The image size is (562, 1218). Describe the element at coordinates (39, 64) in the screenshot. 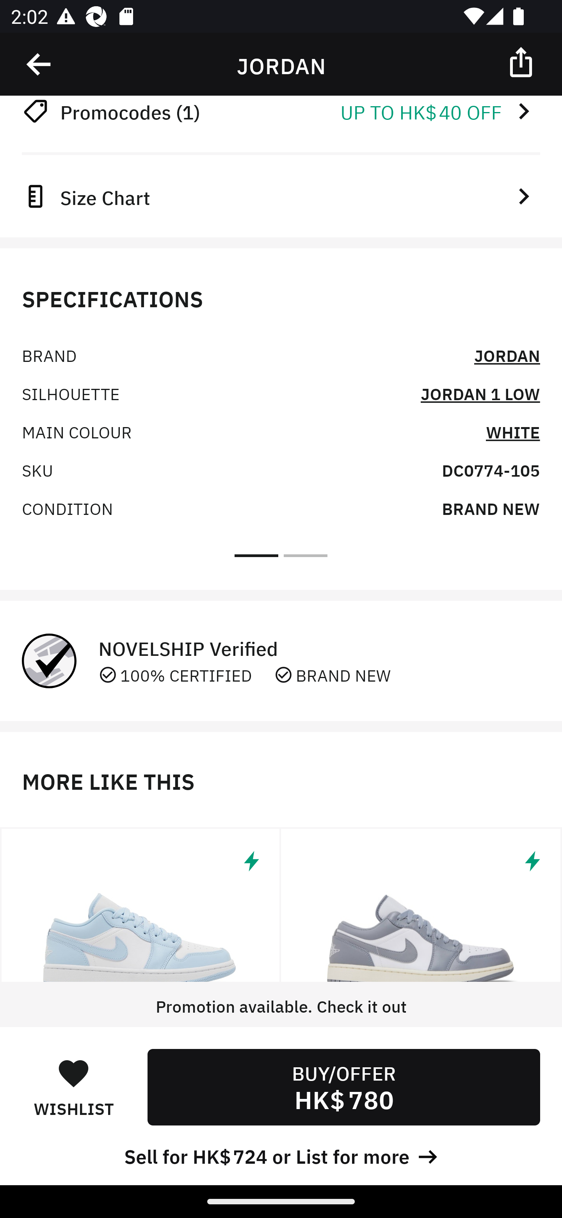

I see `` at that location.